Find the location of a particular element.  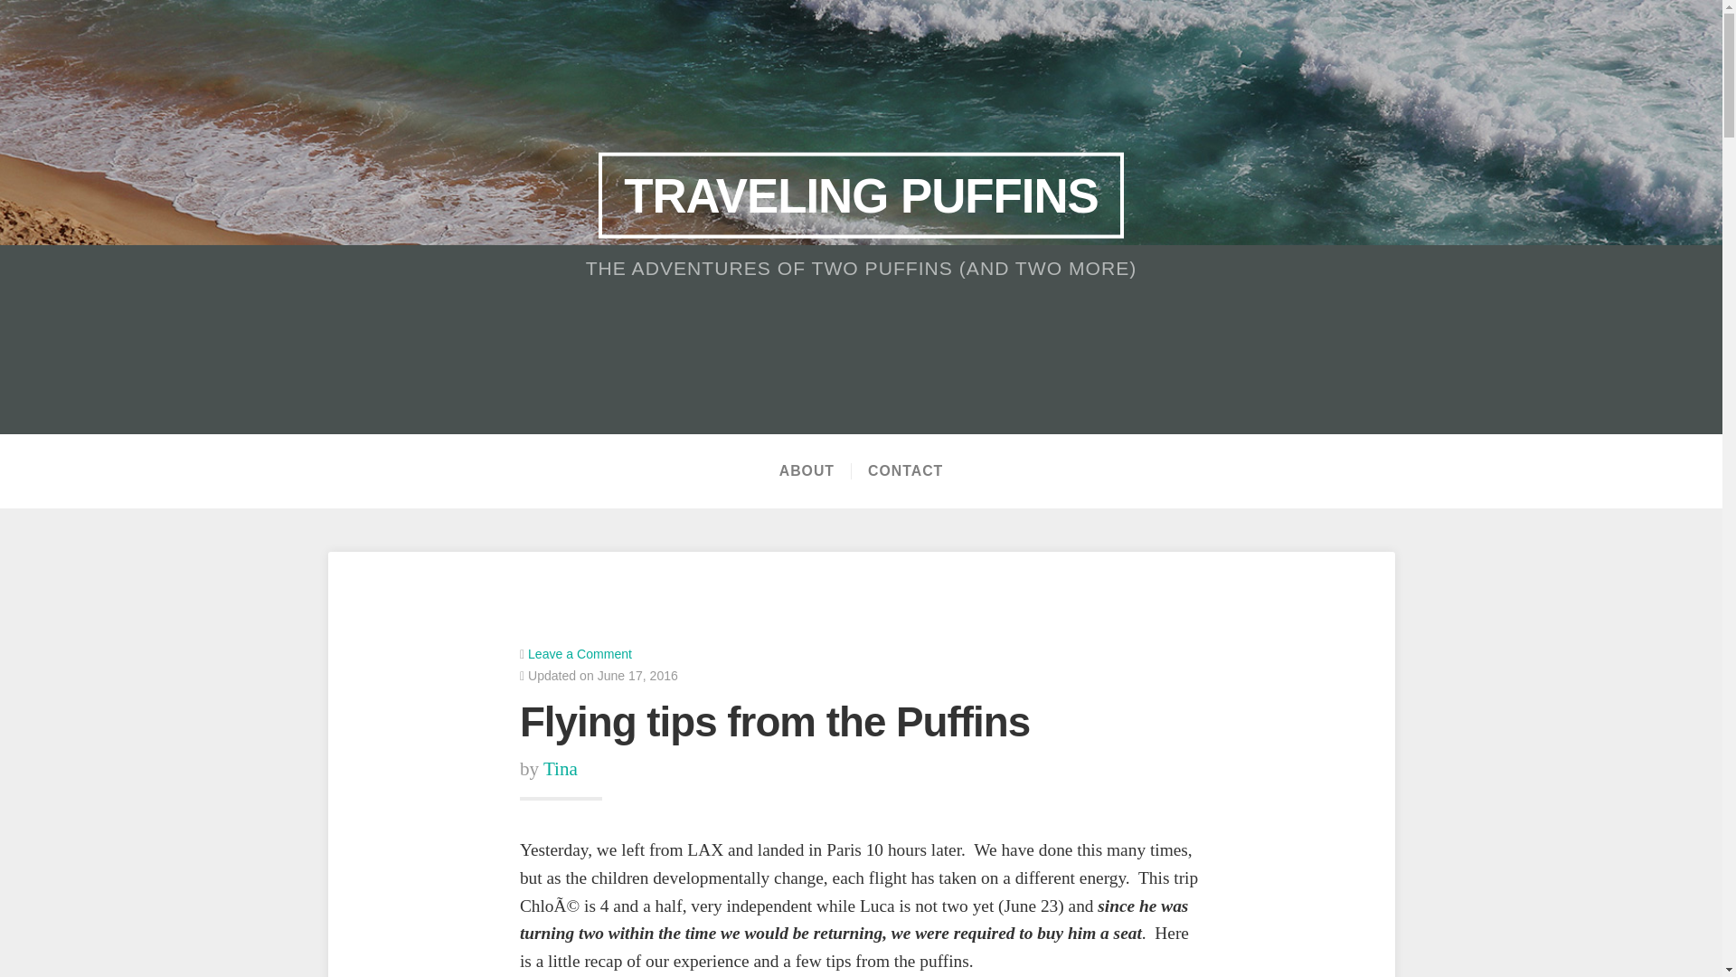

TRAVELING PUFFINS is located at coordinates (861, 195).